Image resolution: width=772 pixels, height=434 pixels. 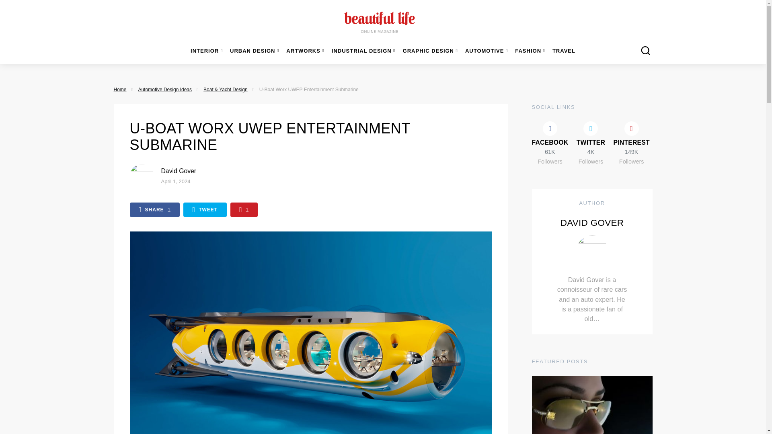 I want to click on U-Boat Worx UWEP Entertainment Submarine, so click(x=178, y=171).